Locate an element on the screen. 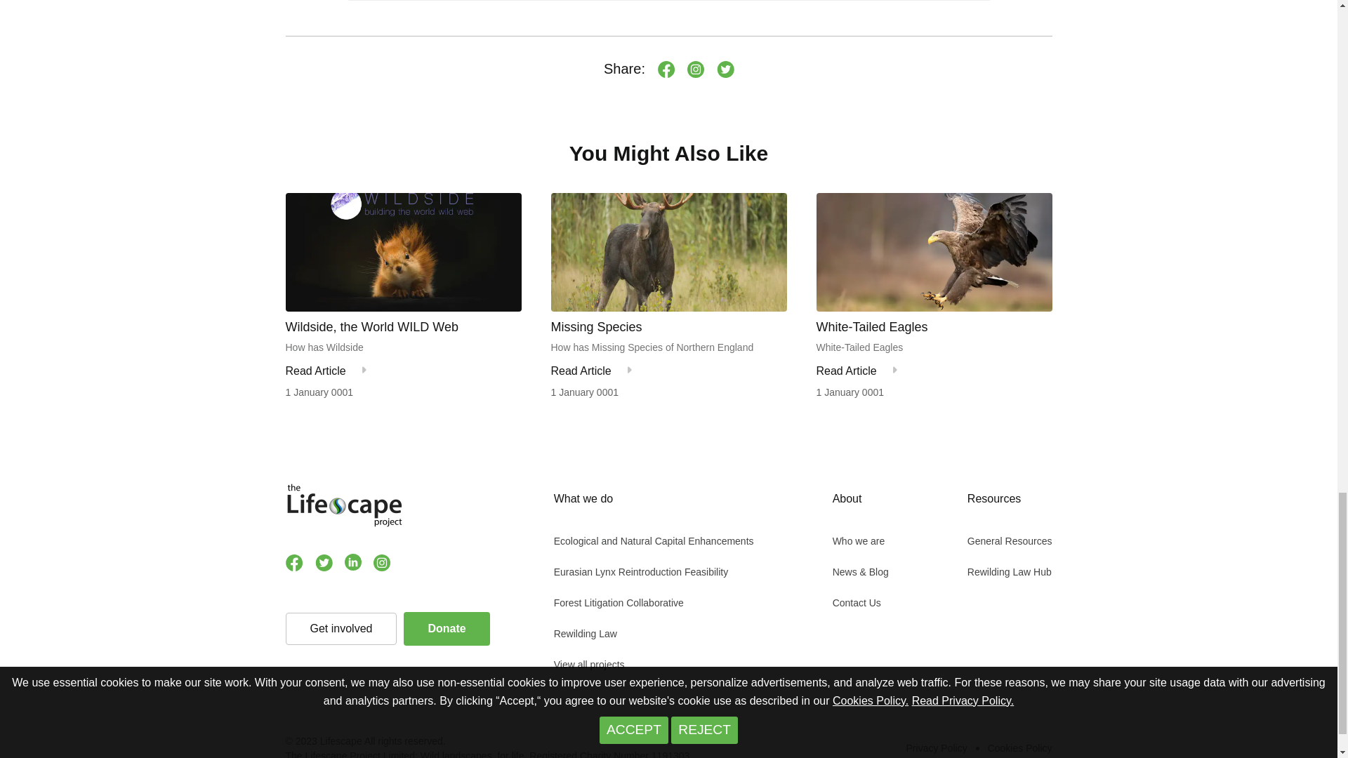  Read Article is located at coordinates (845, 371).